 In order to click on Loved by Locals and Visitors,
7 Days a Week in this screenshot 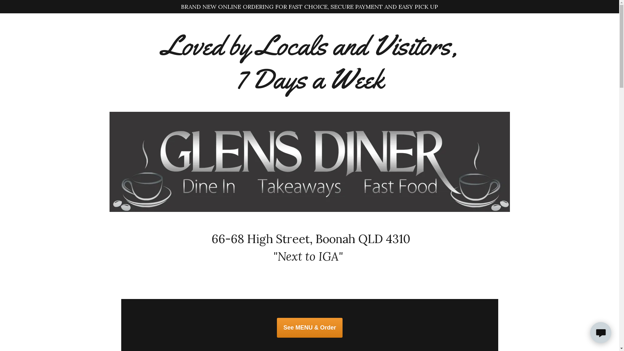, I will do `click(309, 62)`.